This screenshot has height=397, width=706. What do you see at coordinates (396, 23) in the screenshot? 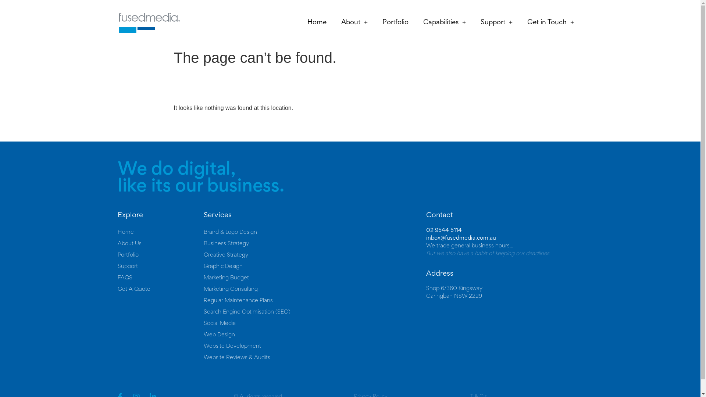
I see `Portfolio` at bounding box center [396, 23].